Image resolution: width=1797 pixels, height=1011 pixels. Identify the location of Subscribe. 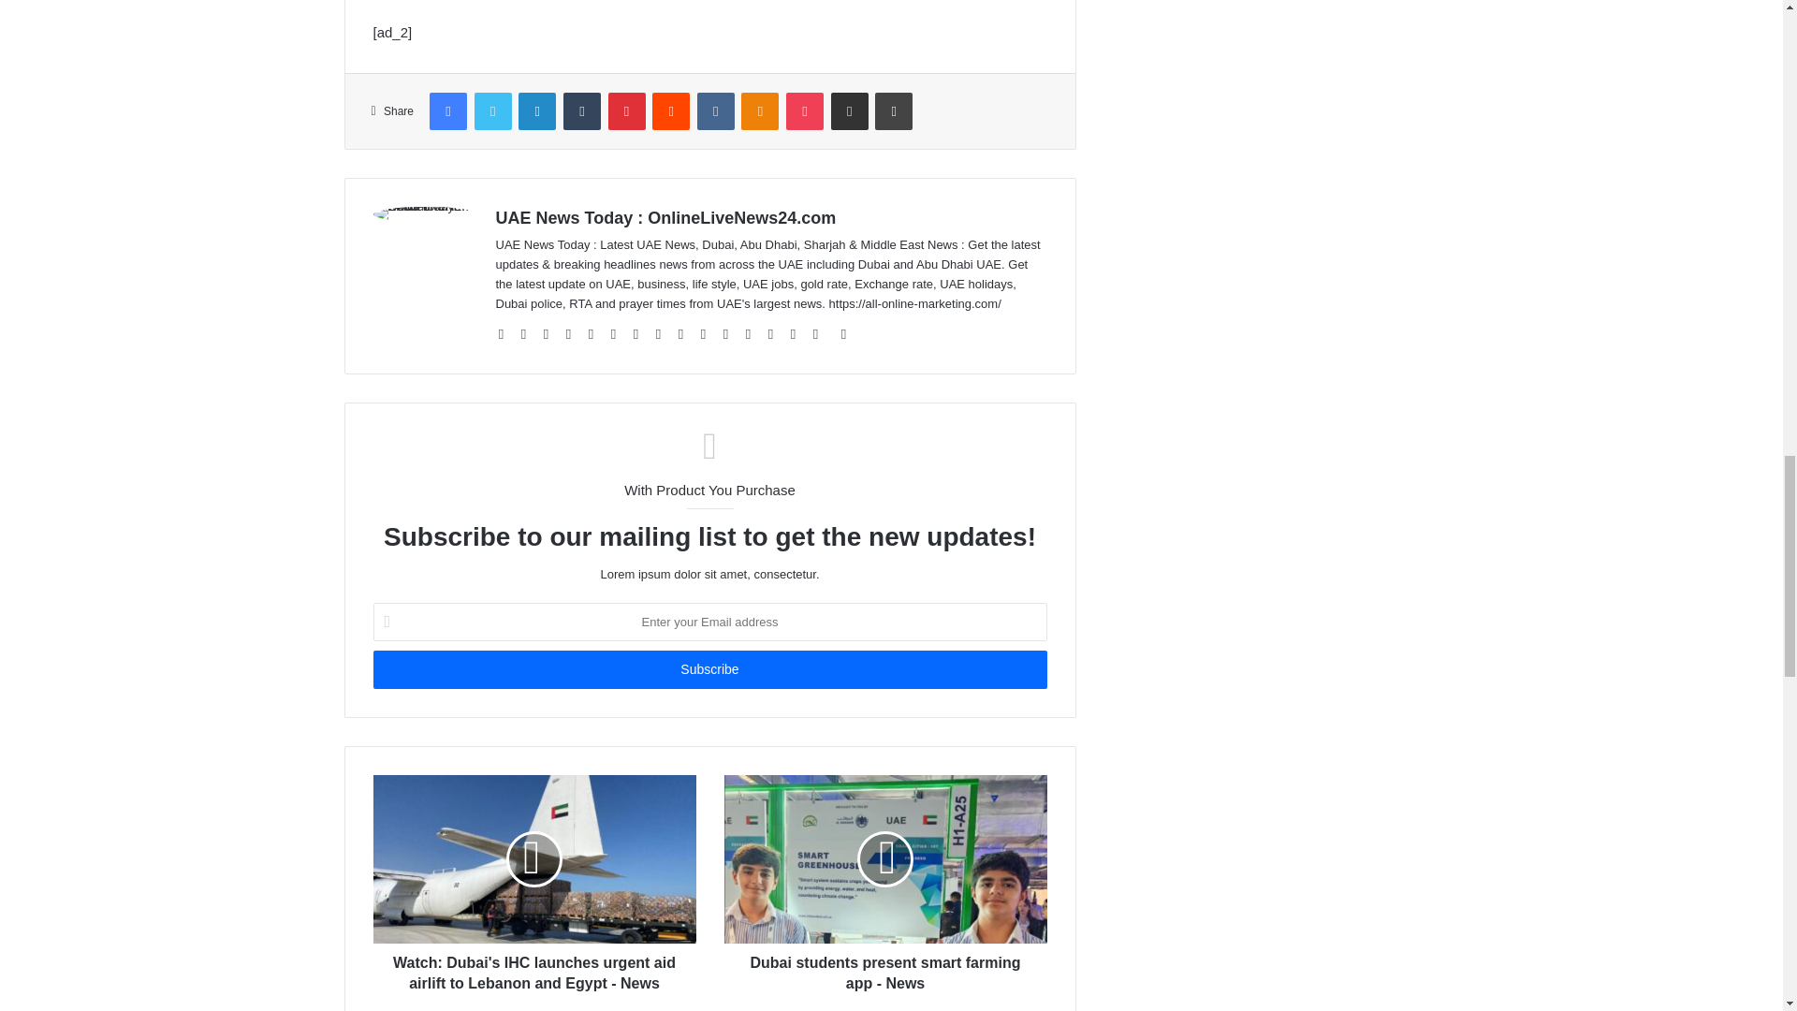
(709, 669).